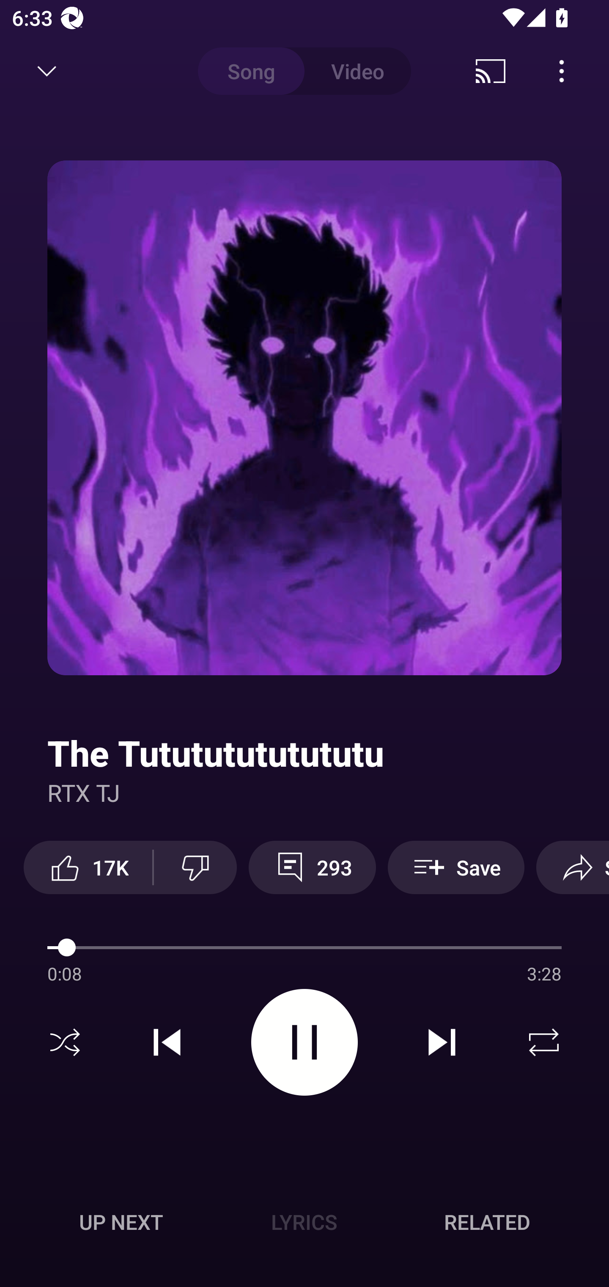 The width and height of the screenshot is (609, 1287). What do you see at coordinates (544, 1042) in the screenshot?
I see `Repeat off` at bounding box center [544, 1042].